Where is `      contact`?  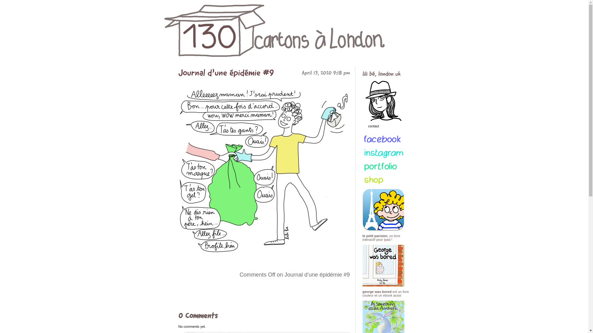       contact is located at coordinates (386, 140).